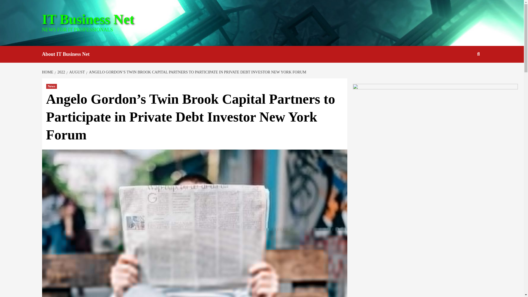 This screenshot has height=297, width=528. I want to click on News, so click(52, 86).